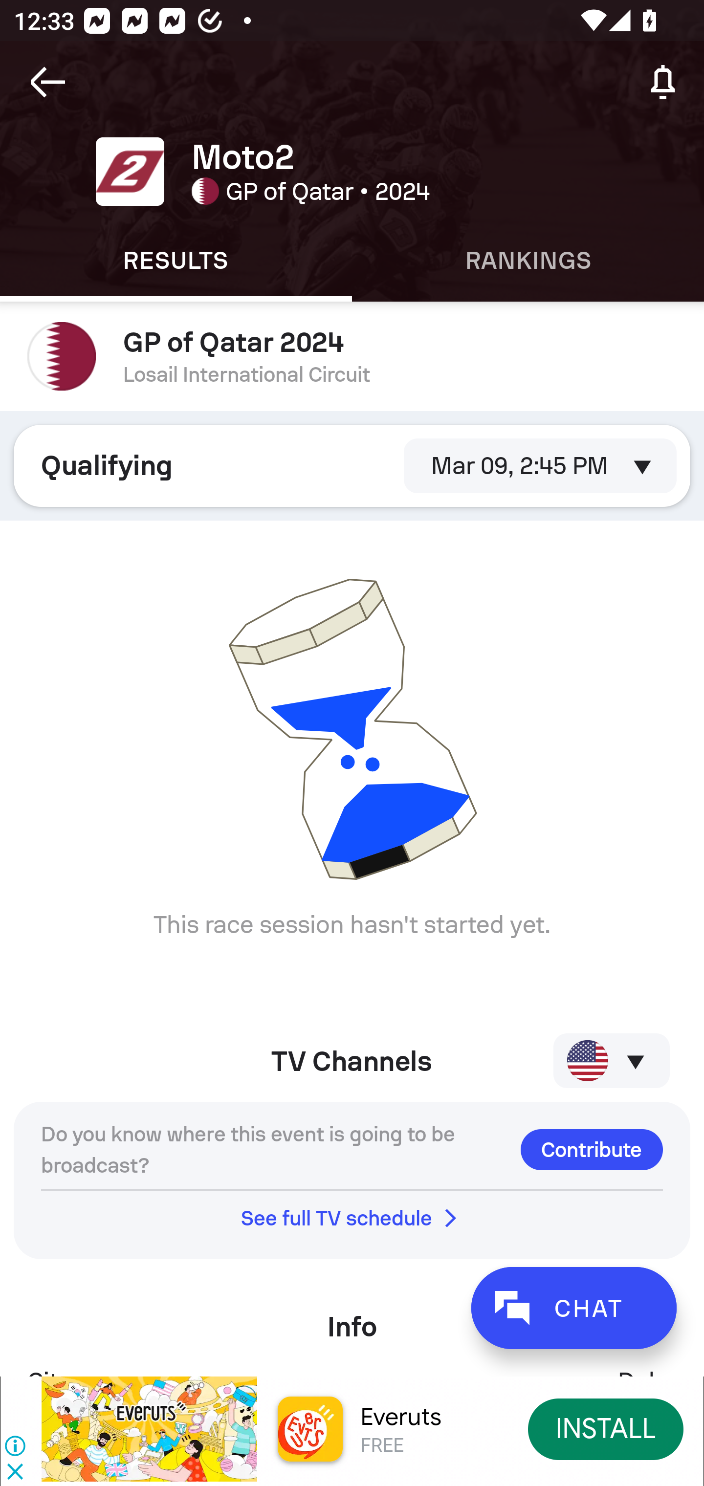  I want to click on See full TV schedule, so click(352, 1218).